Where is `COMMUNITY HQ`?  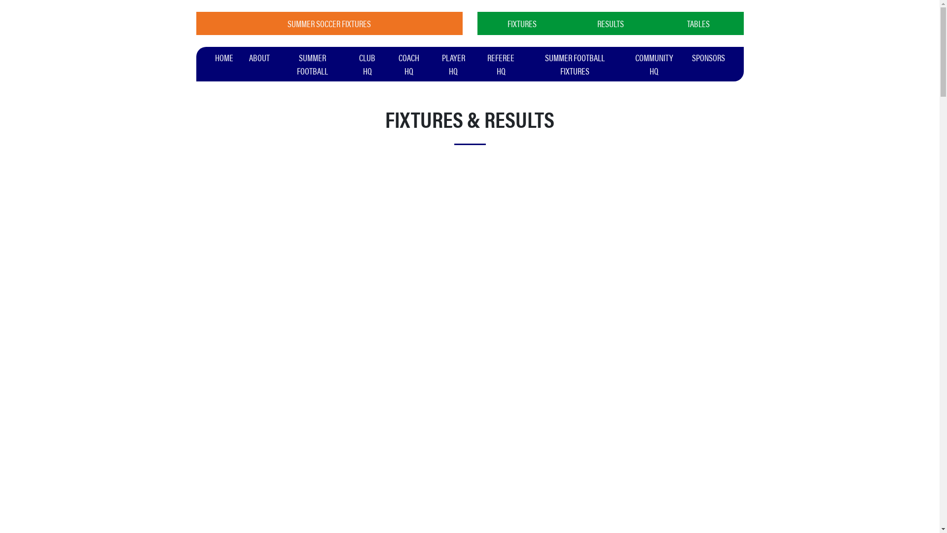 COMMUNITY HQ is located at coordinates (654, 64).